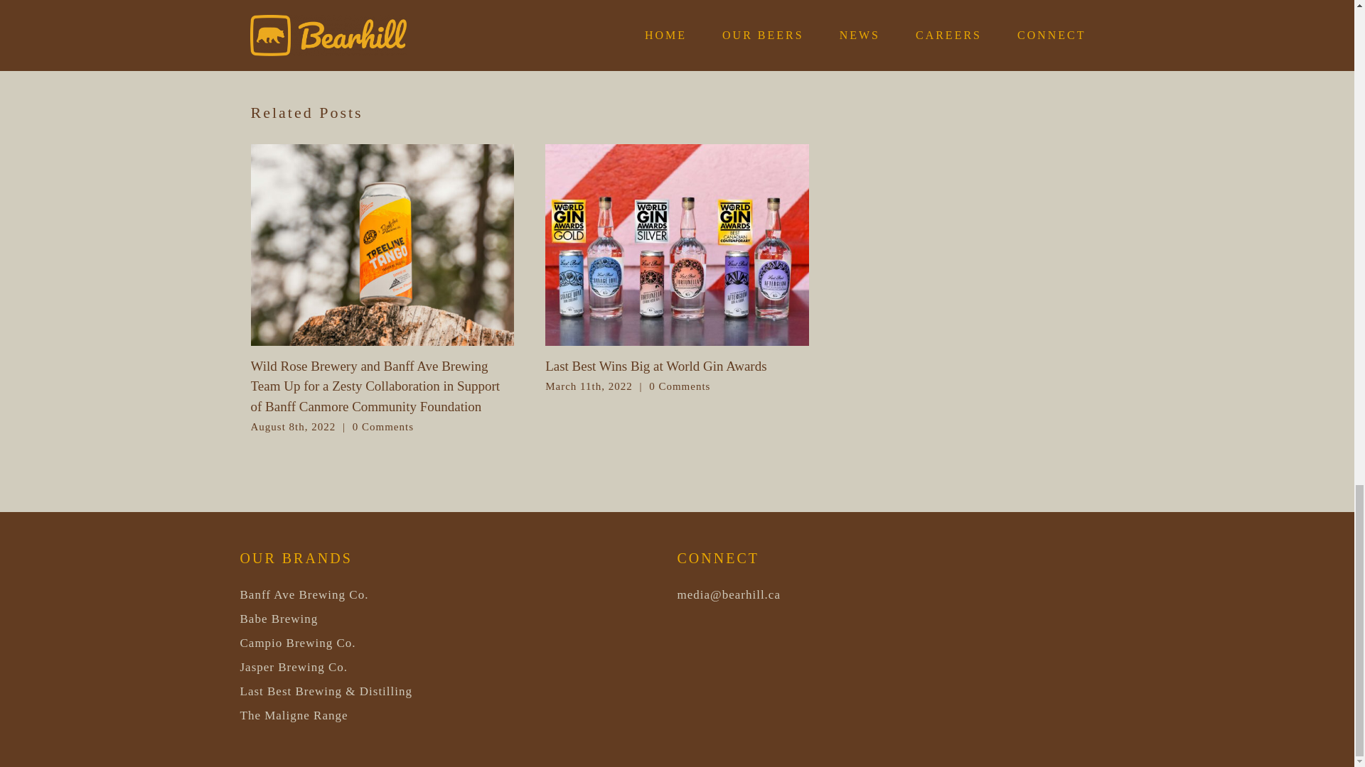  Describe the element at coordinates (279, 619) in the screenshot. I see `Babe Brewing` at that location.